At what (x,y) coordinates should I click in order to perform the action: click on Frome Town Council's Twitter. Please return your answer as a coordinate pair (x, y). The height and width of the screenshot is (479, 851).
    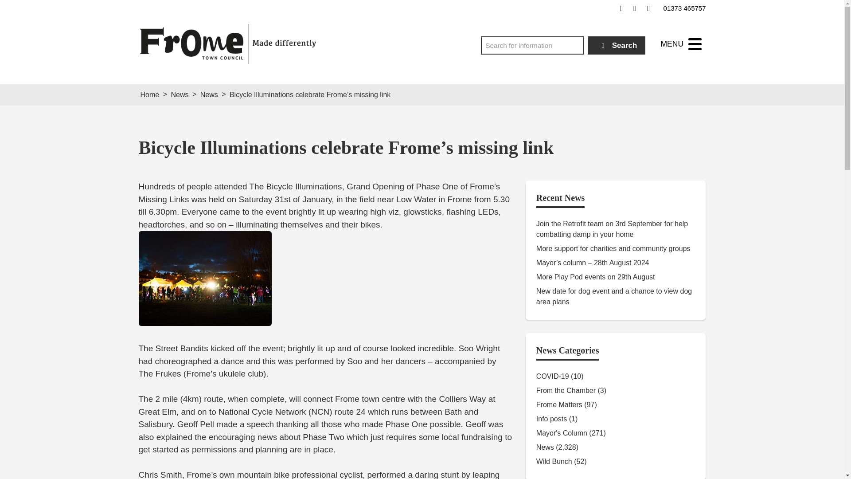
    Looking at the image, I should click on (635, 8).